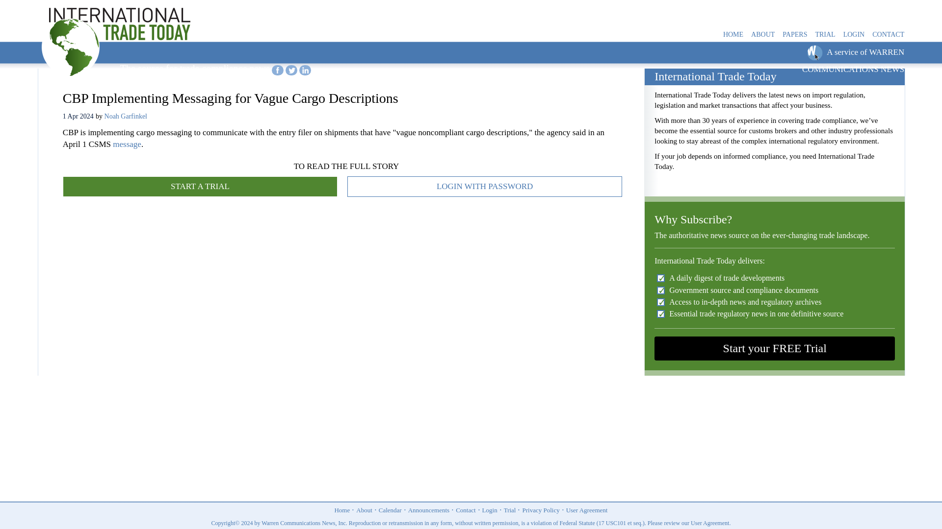  What do you see at coordinates (126, 117) in the screenshot?
I see `Noah Garfinkel` at bounding box center [126, 117].